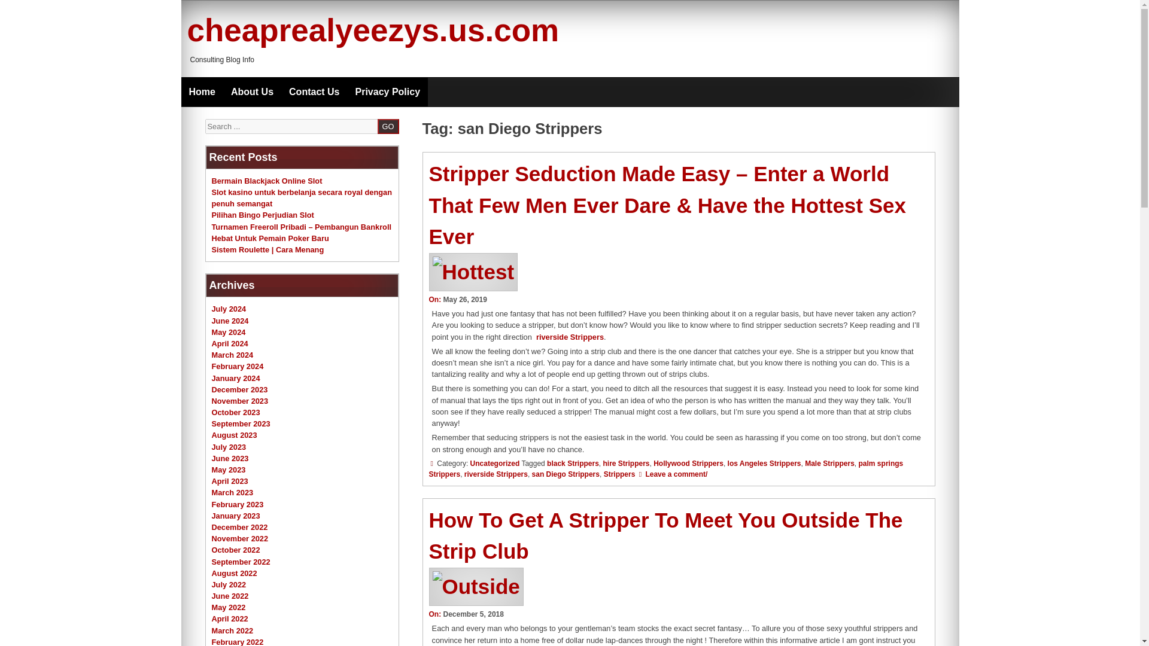 Image resolution: width=1149 pixels, height=646 pixels. Describe the element at coordinates (252, 92) in the screenshot. I see `About Us` at that location.